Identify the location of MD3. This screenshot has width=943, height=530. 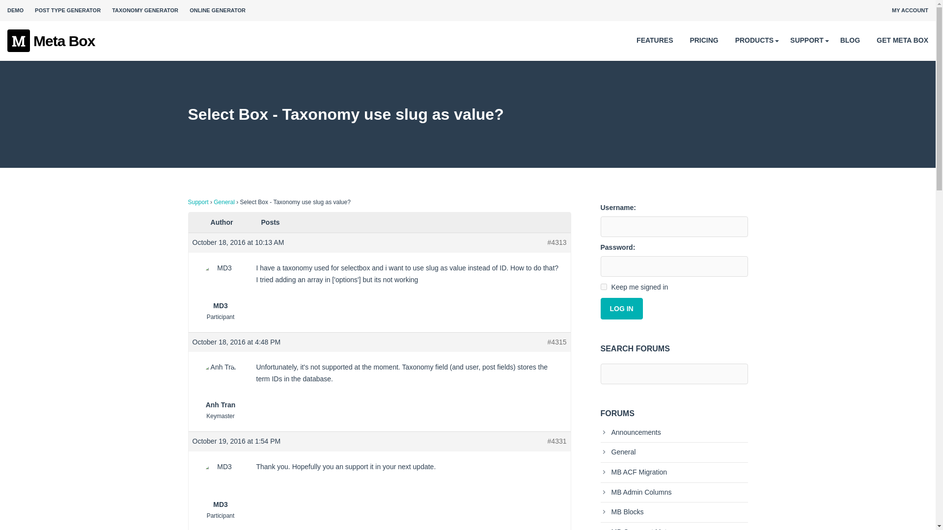
(220, 485).